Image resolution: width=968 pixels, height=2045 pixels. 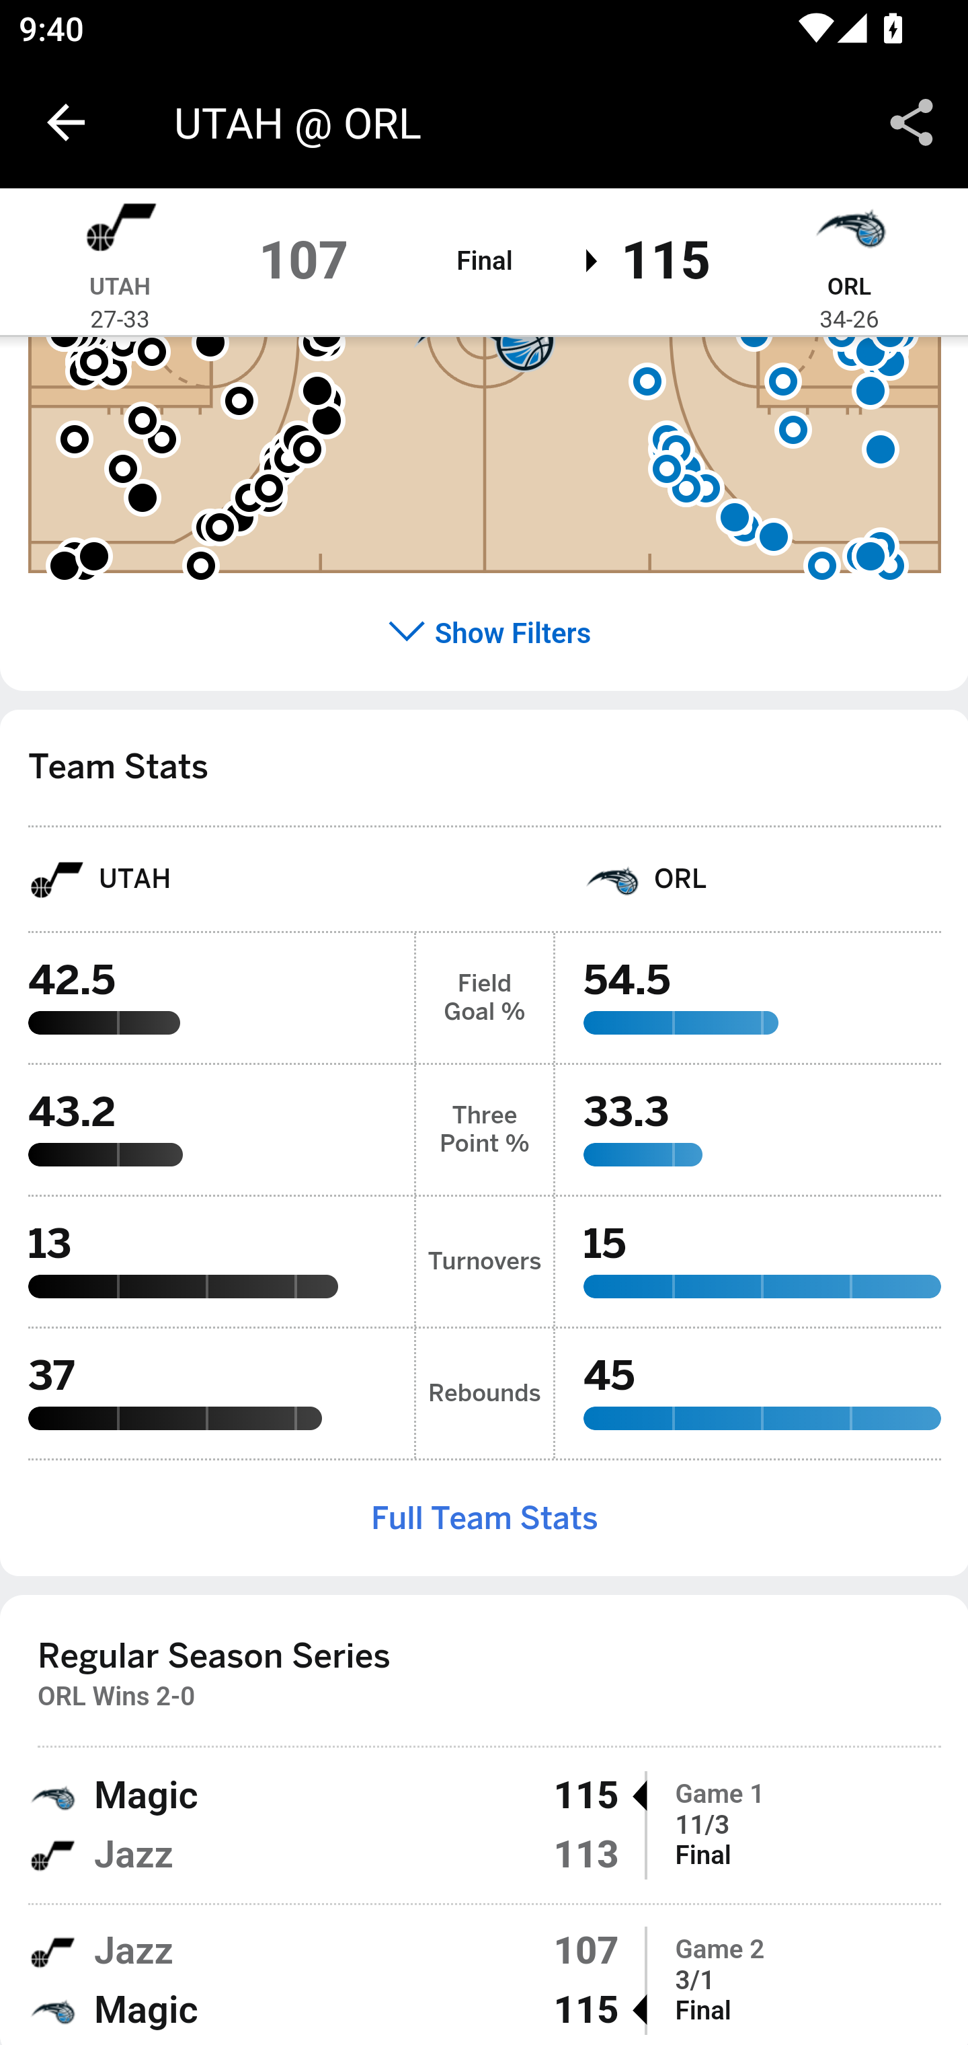 I want to click on ORL, so click(x=848, y=288).